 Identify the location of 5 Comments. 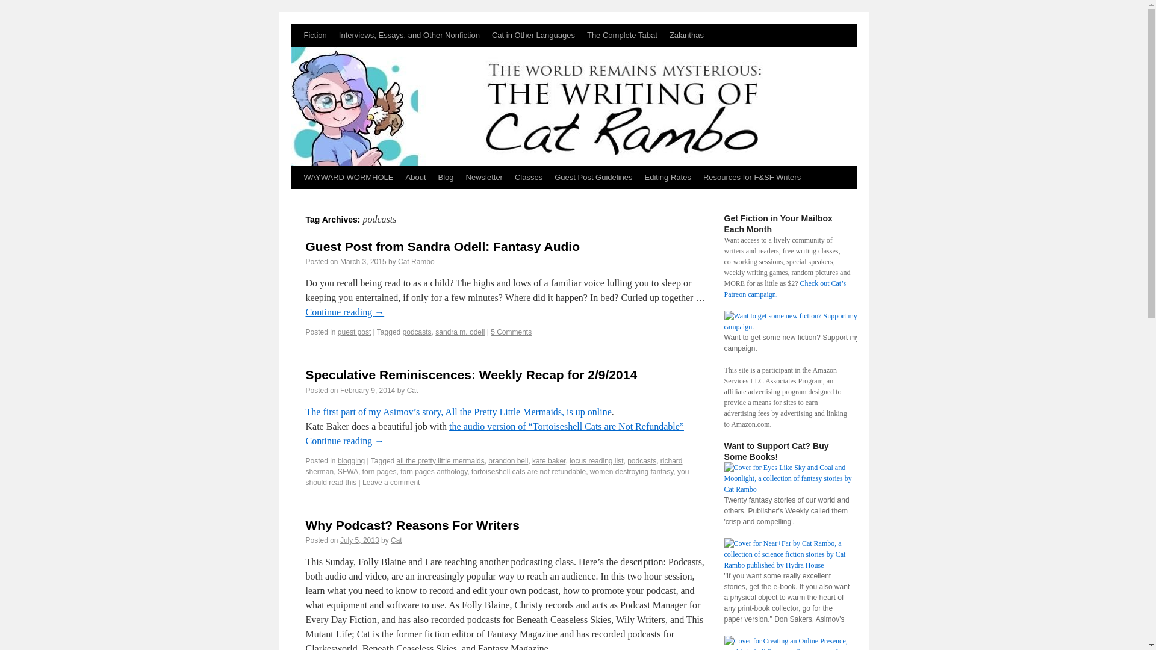
(511, 332).